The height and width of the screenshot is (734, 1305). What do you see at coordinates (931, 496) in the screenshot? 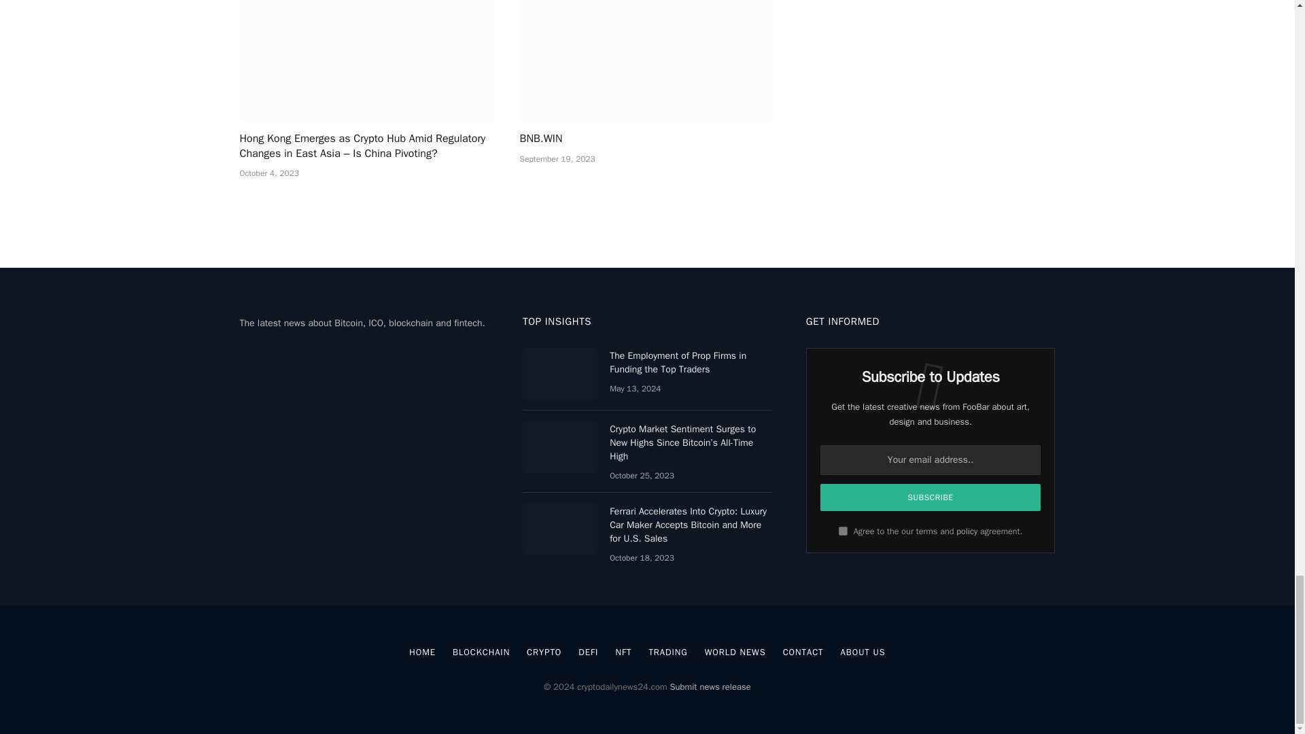
I see `Subscribe` at bounding box center [931, 496].